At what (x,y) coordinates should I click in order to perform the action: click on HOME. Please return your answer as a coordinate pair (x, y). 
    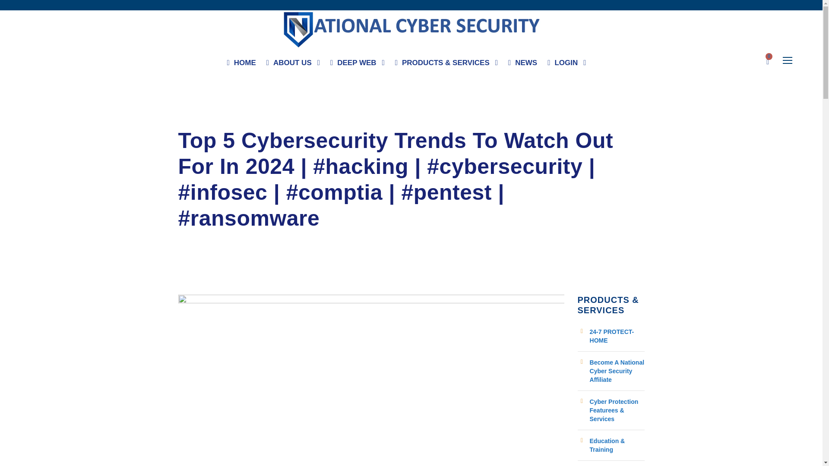
    Looking at the image, I should click on (242, 65).